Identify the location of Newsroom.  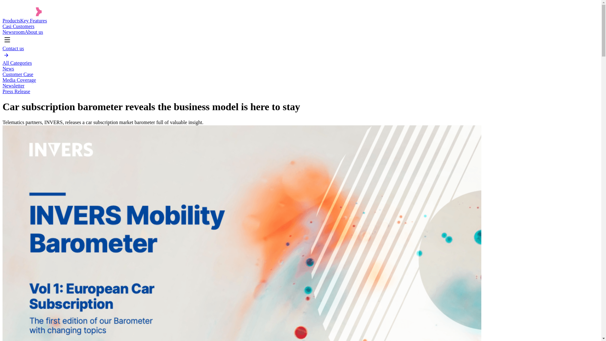
(13, 32).